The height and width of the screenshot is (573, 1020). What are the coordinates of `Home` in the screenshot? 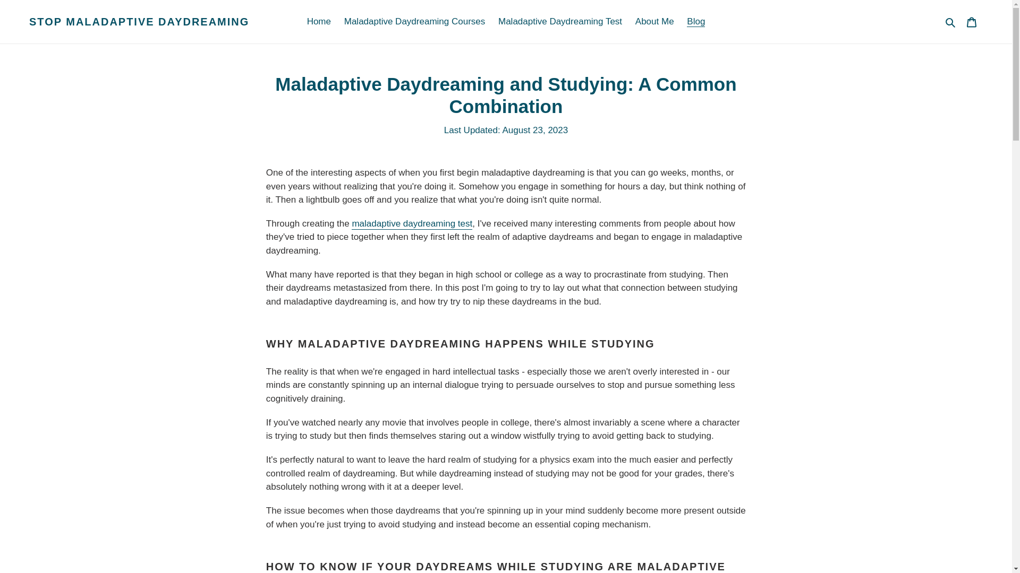 It's located at (319, 21).